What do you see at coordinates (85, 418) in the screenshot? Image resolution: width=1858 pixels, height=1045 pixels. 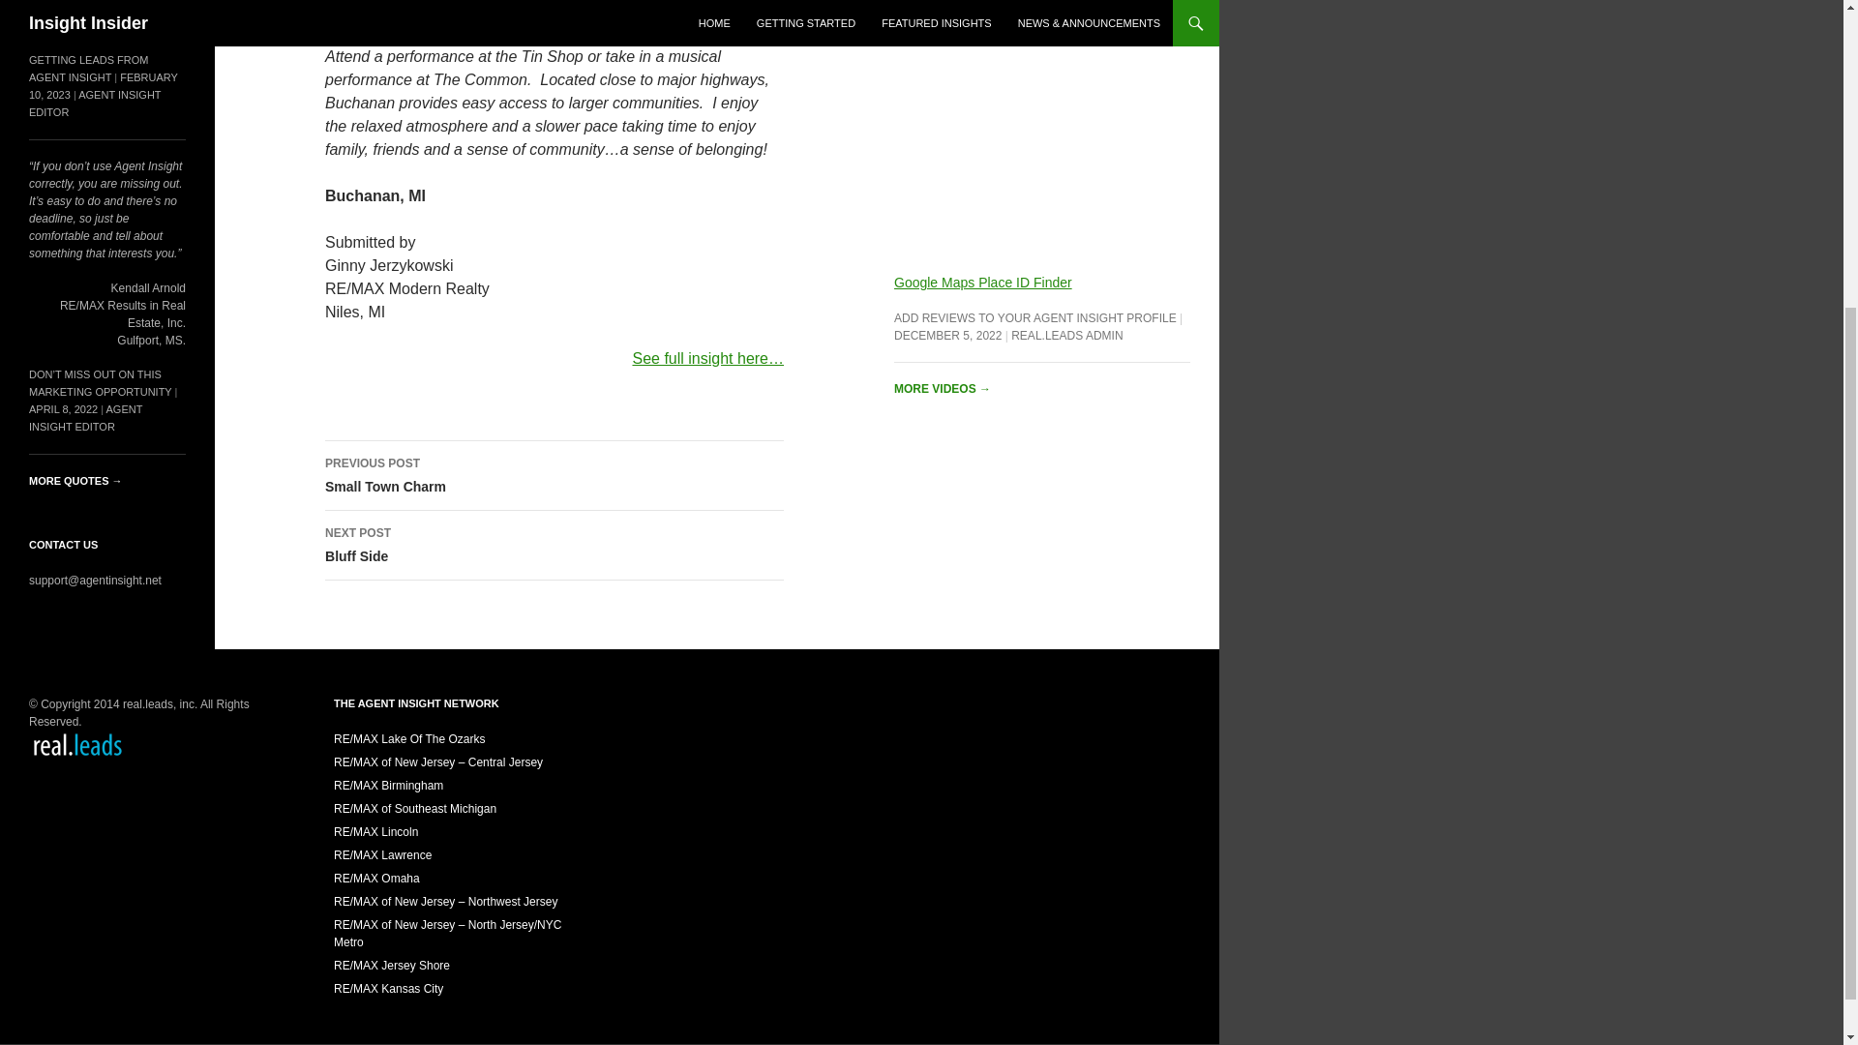 I see `Google Maps Place ID Finder` at bounding box center [85, 418].